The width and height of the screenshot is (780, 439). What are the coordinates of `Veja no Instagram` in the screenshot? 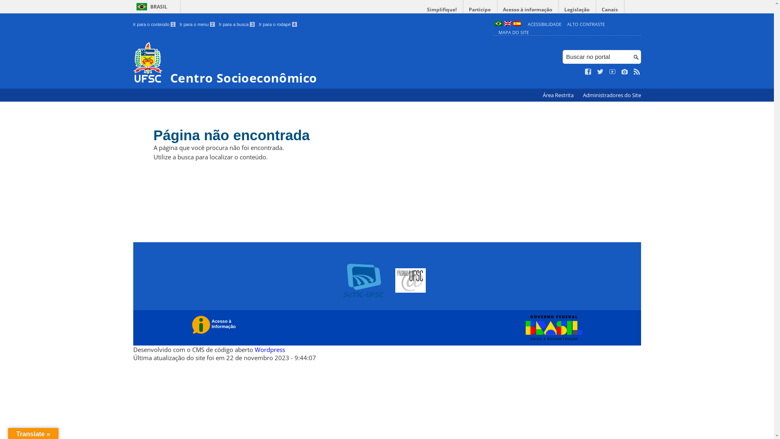 It's located at (625, 72).